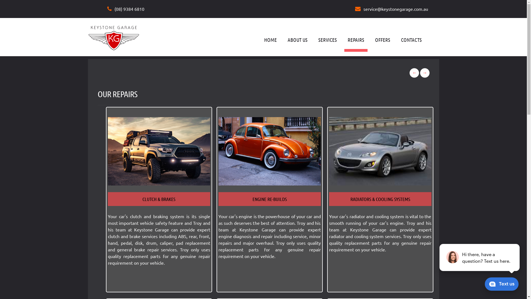 Image resolution: width=531 pixels, height=299 pixels. I want to click on HOME, so click(270, 40).